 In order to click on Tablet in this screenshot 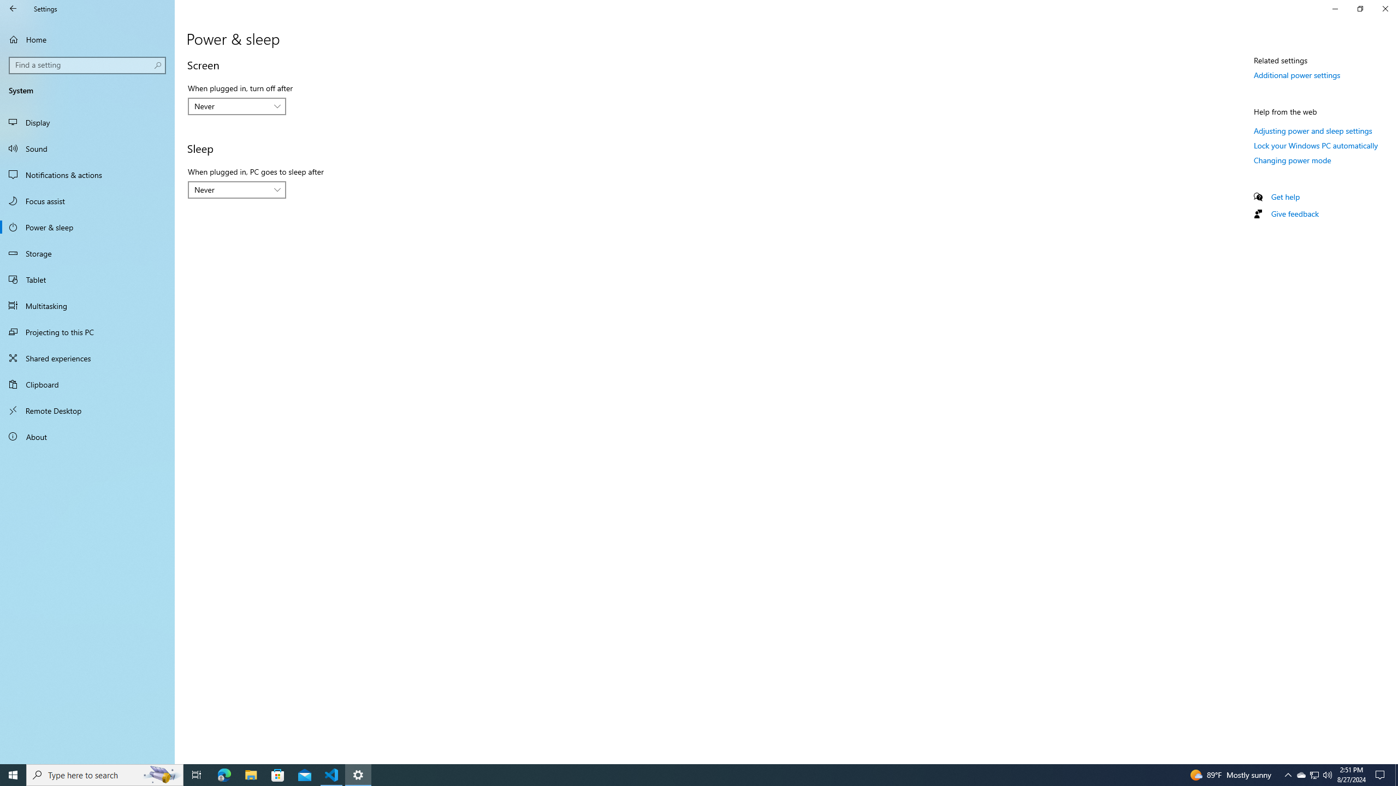, I will do `click(87, 279)`.